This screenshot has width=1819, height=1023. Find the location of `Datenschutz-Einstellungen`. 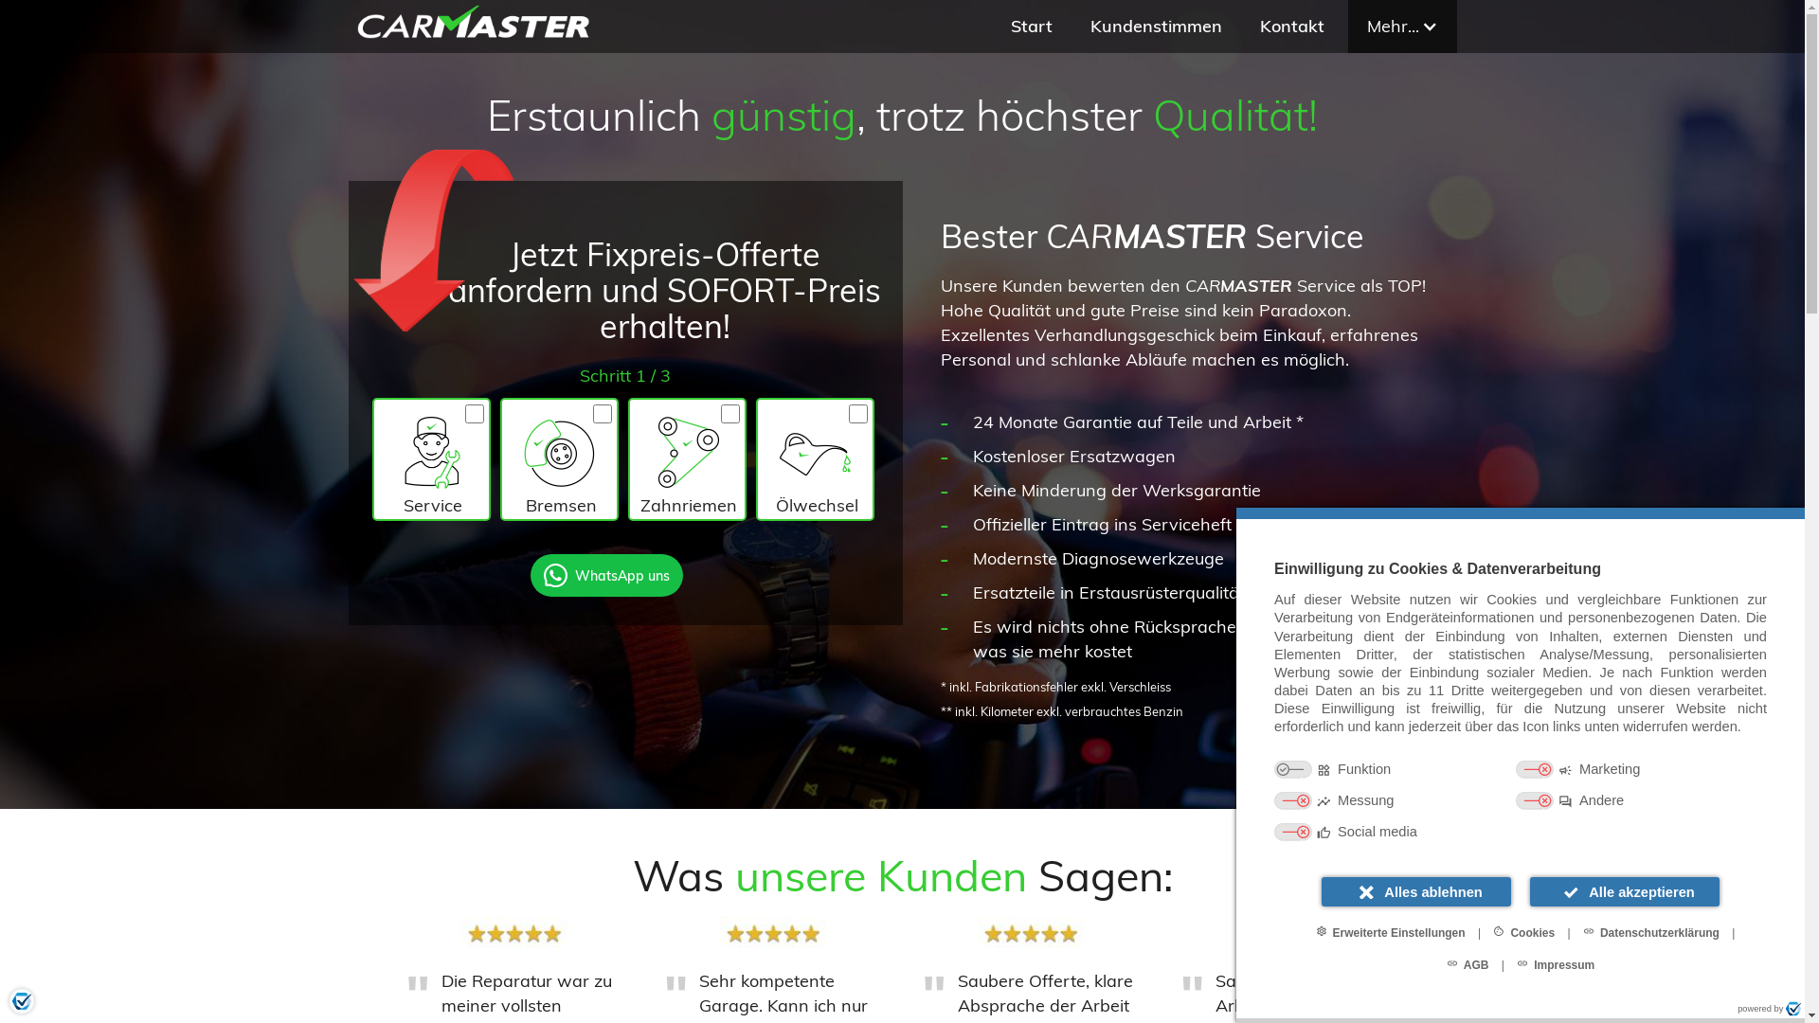

Datenschutz-Einstellungen is located at coordinates (22, 1001).